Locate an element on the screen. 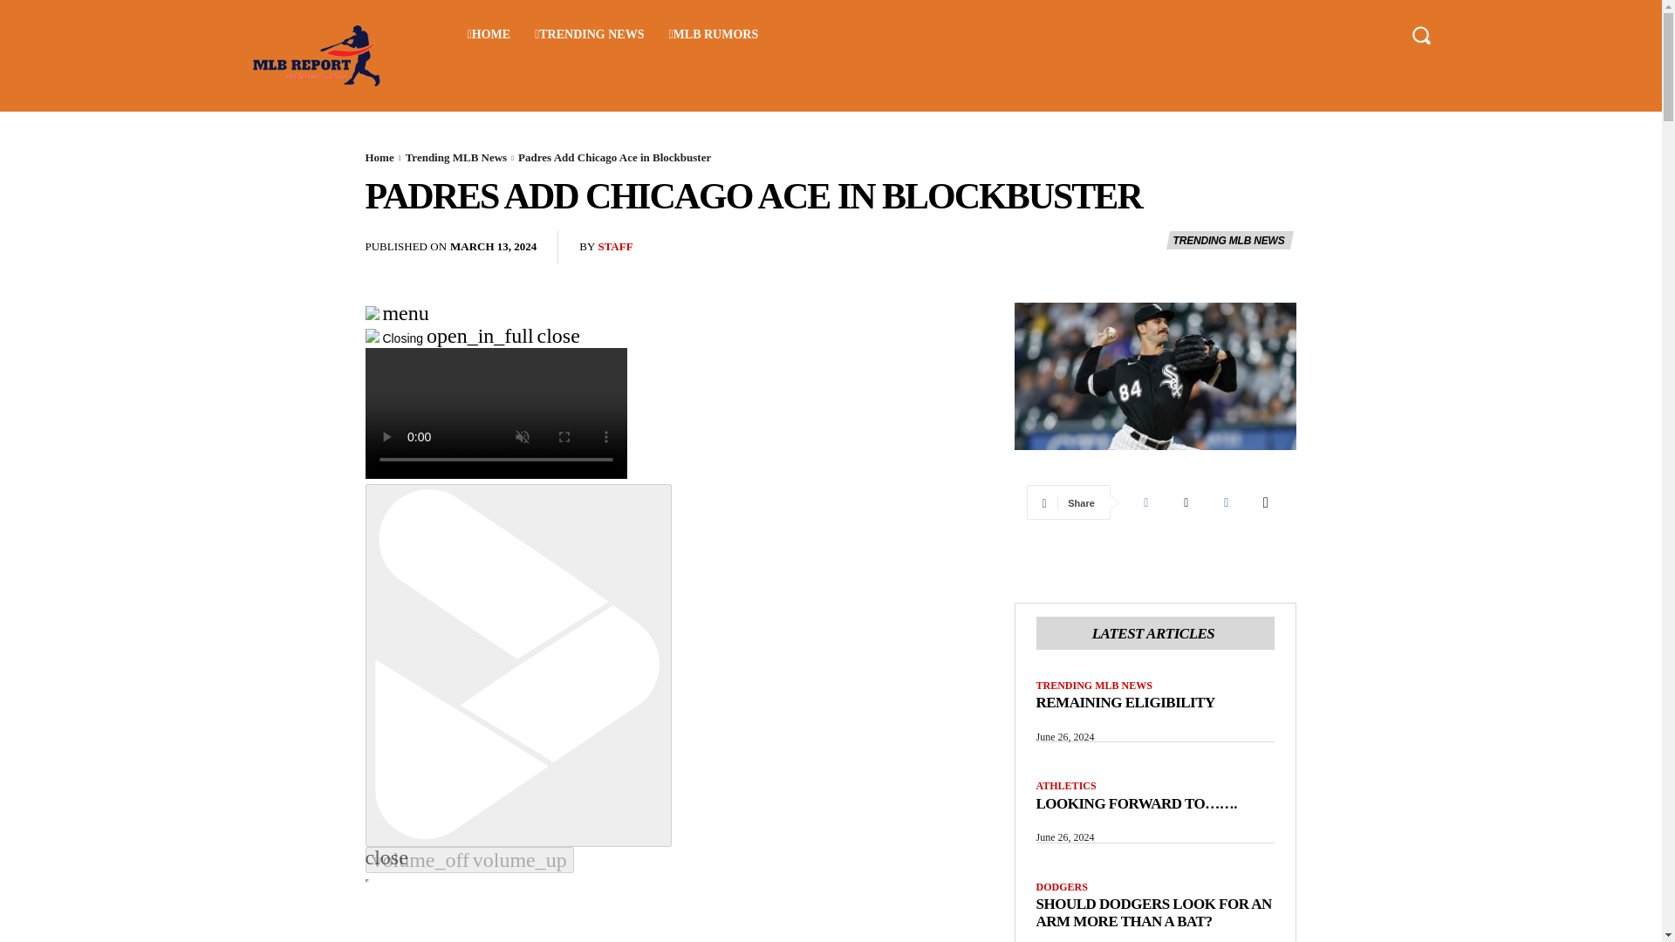 The image size is (1675, 942). Trending MLB News is located at coordinates (455, 157).